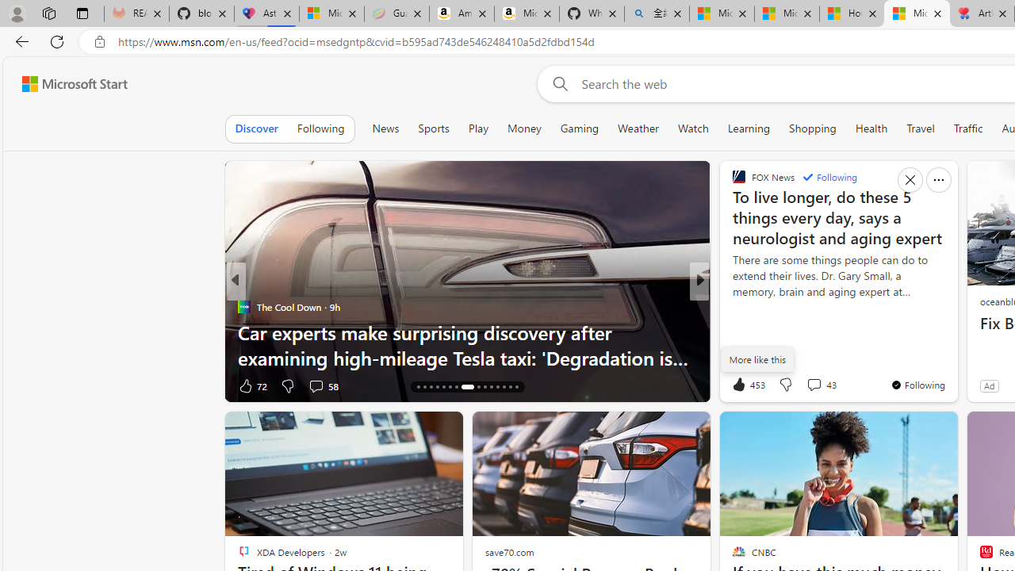  I want to click on Hide this story, so click(910, 430).